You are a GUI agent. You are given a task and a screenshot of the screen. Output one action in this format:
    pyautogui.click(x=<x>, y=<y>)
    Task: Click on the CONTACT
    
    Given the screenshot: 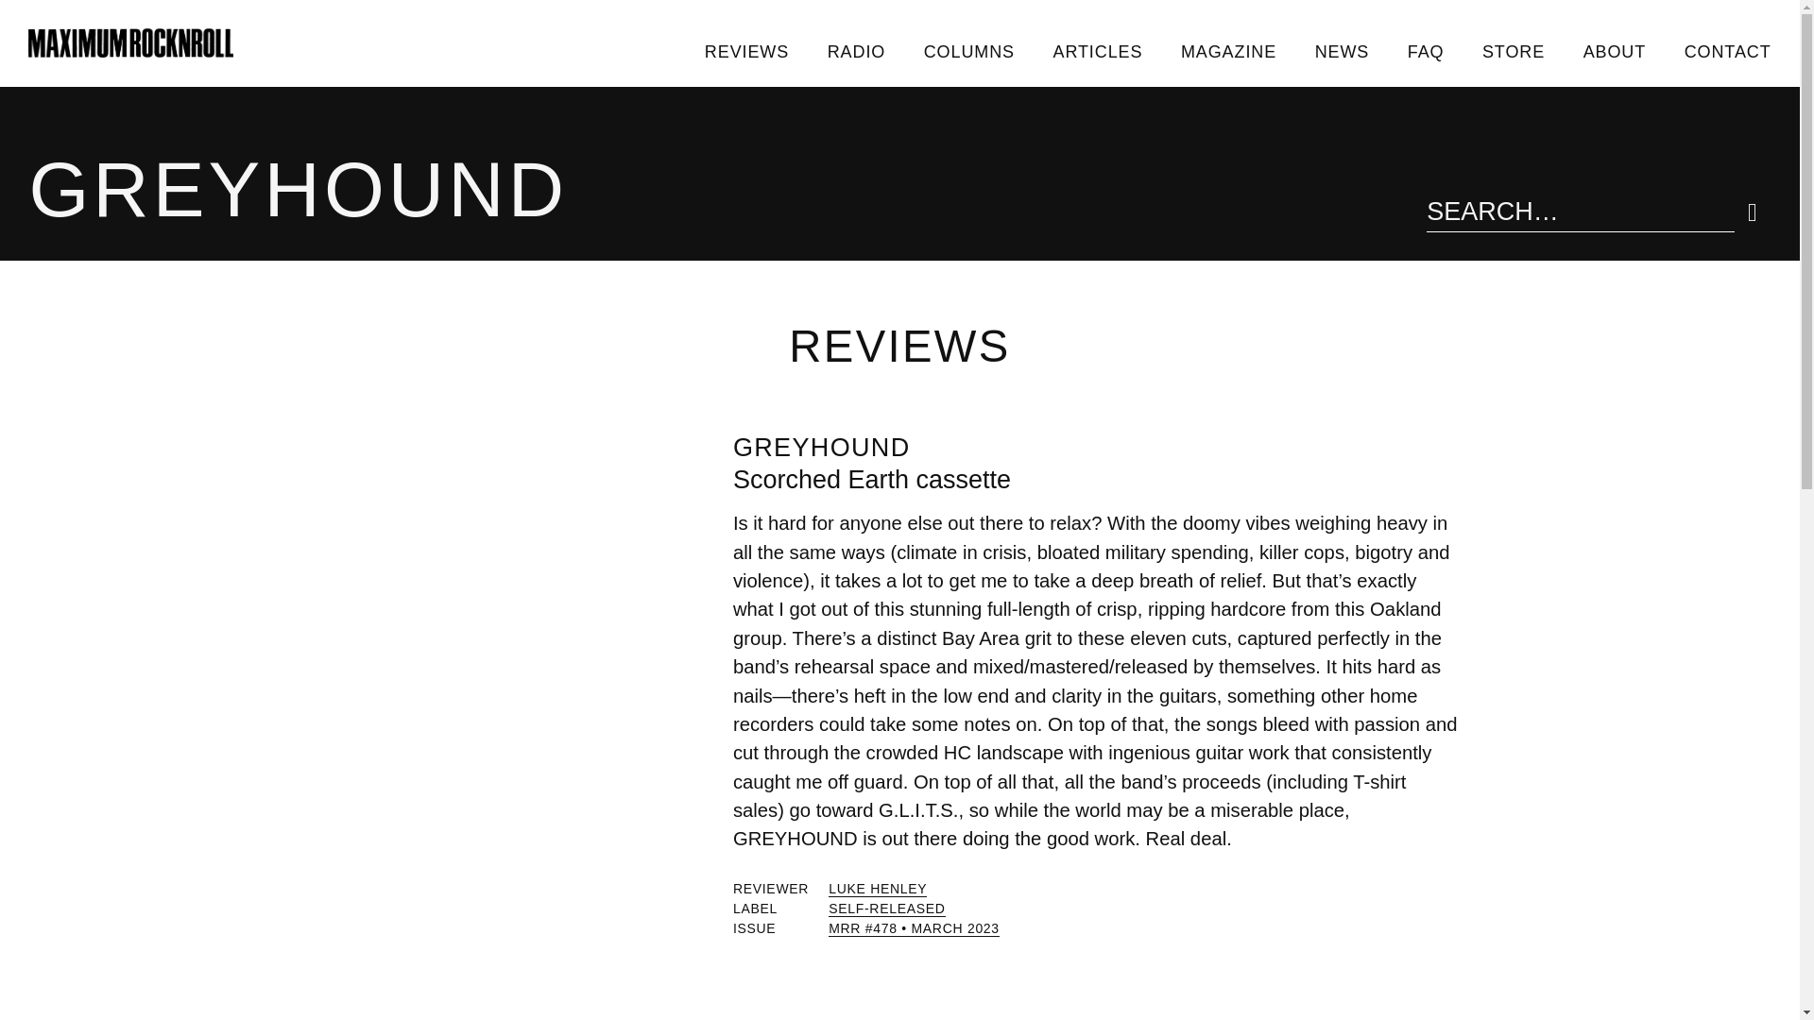 What is the action you would take?
    pyautogui.click(x=1727, y=51)
    